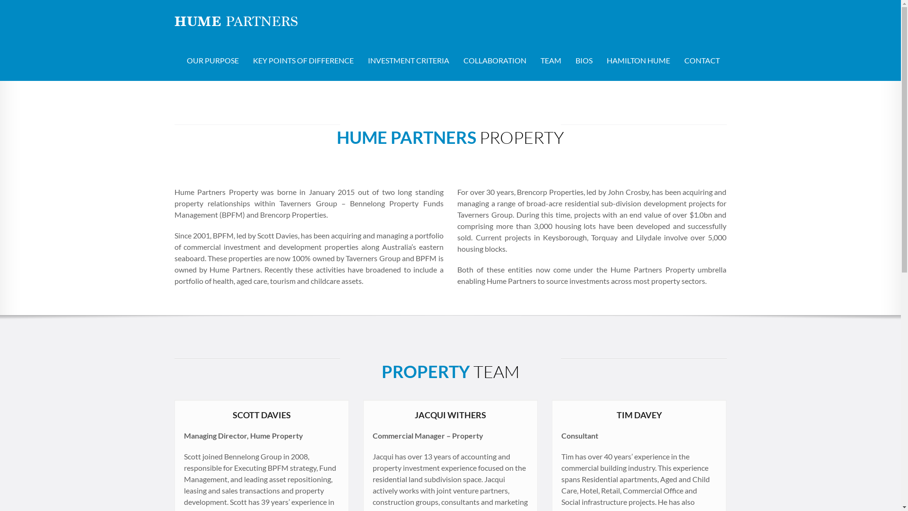 This screenshot has width=908, height=511. What do you see at coordinates (551, 61) in the screenshot?
I see `TEAM` at bounding box center [551, 61].